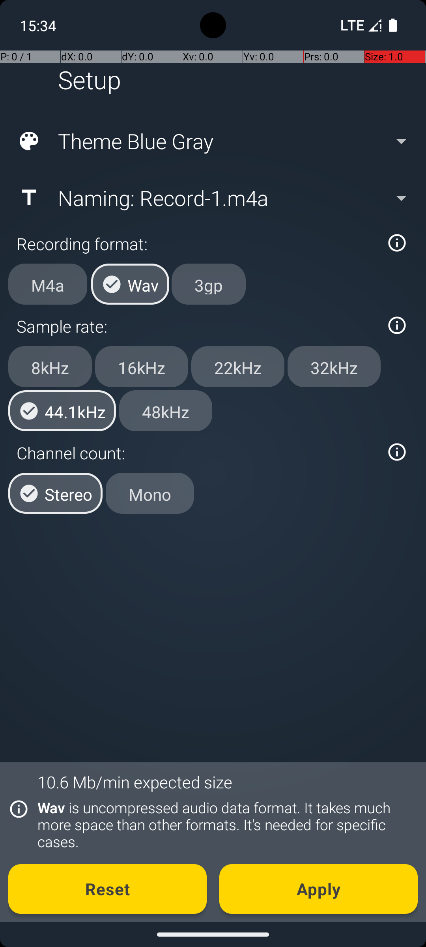 Image resolution: width=426 pixels, height=947 pixels. What do you see at coordinates (135, 782) in the screenshot?
I see `10.6 Mb/min expected size` at bounding box center [135, 782].